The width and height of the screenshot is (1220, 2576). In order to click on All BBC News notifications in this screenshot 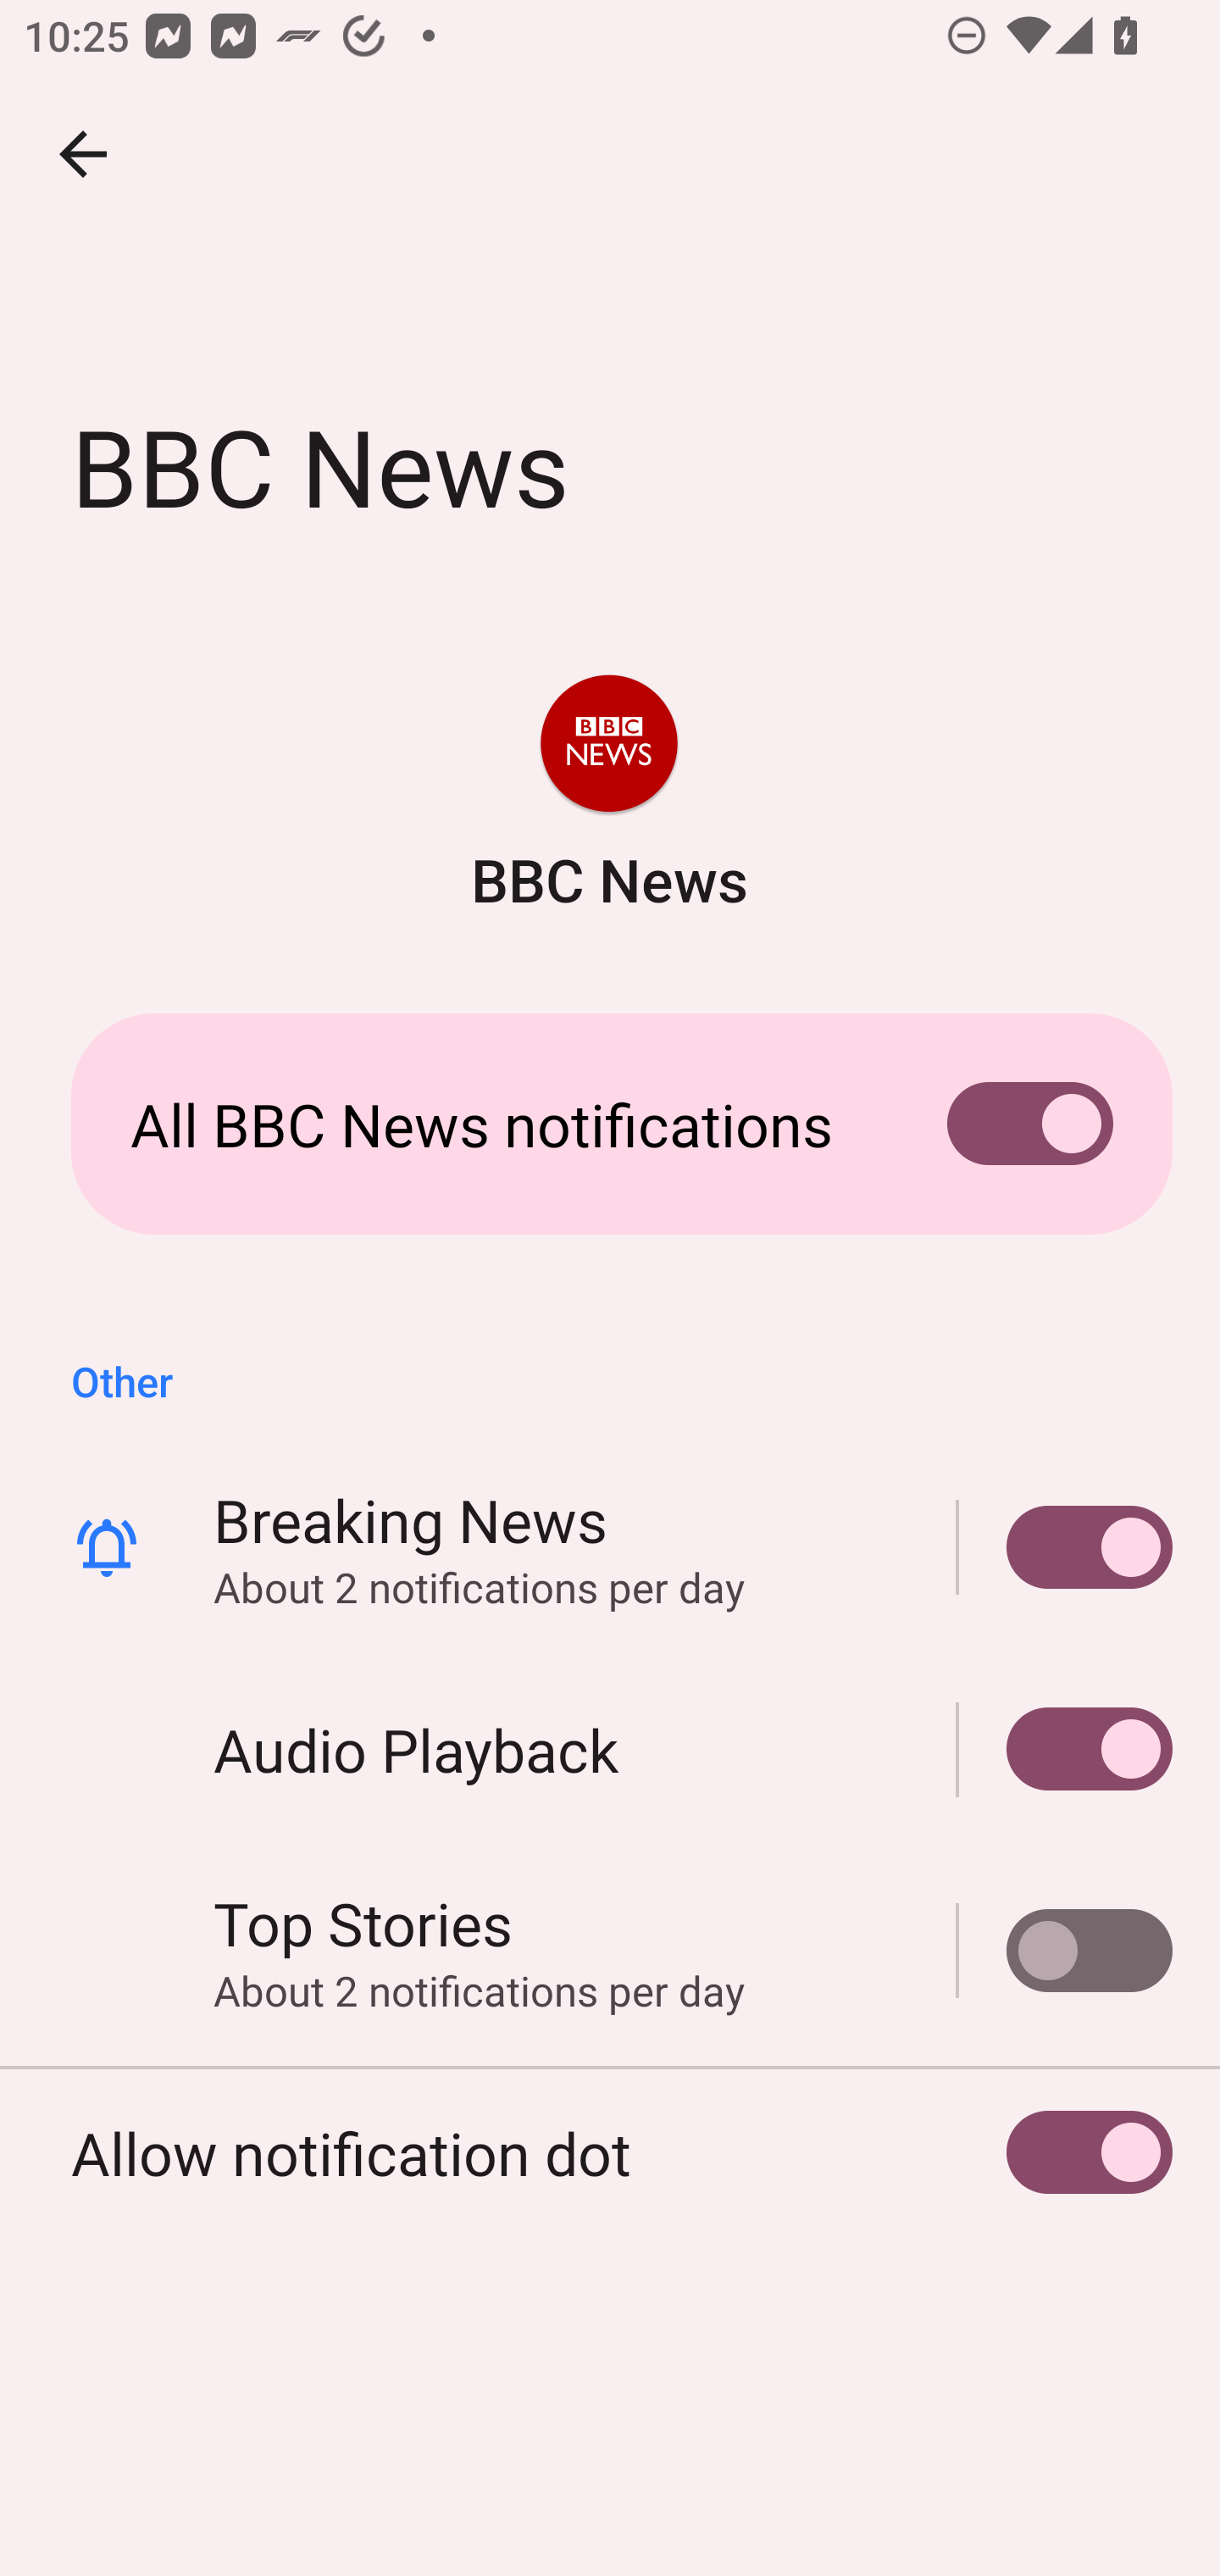, I will do `click(610, 1124)`.